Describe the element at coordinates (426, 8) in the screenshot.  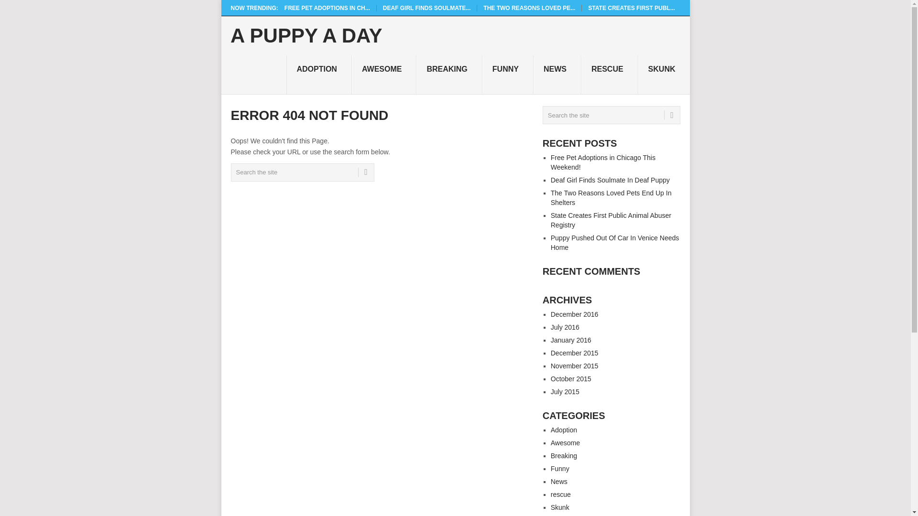
I see `DEAF GIRL FINDS SOULMATE...` at that location.